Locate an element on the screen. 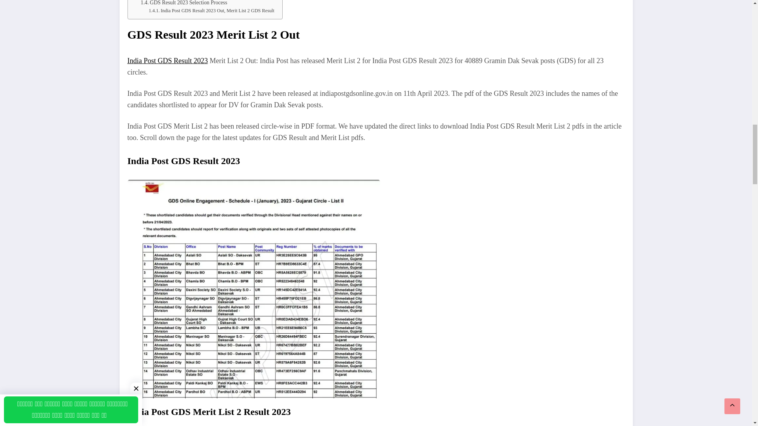  India Post GDS Result 2023 Out, Merit List 2 GDS Result is located at coordinates (212, 11).